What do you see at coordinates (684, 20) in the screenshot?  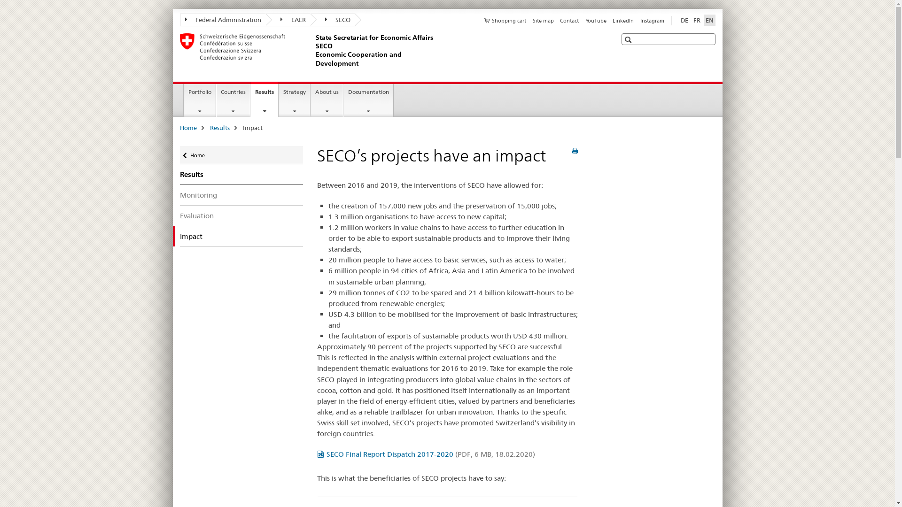 I see `DE` at bounding box center [684, 20].